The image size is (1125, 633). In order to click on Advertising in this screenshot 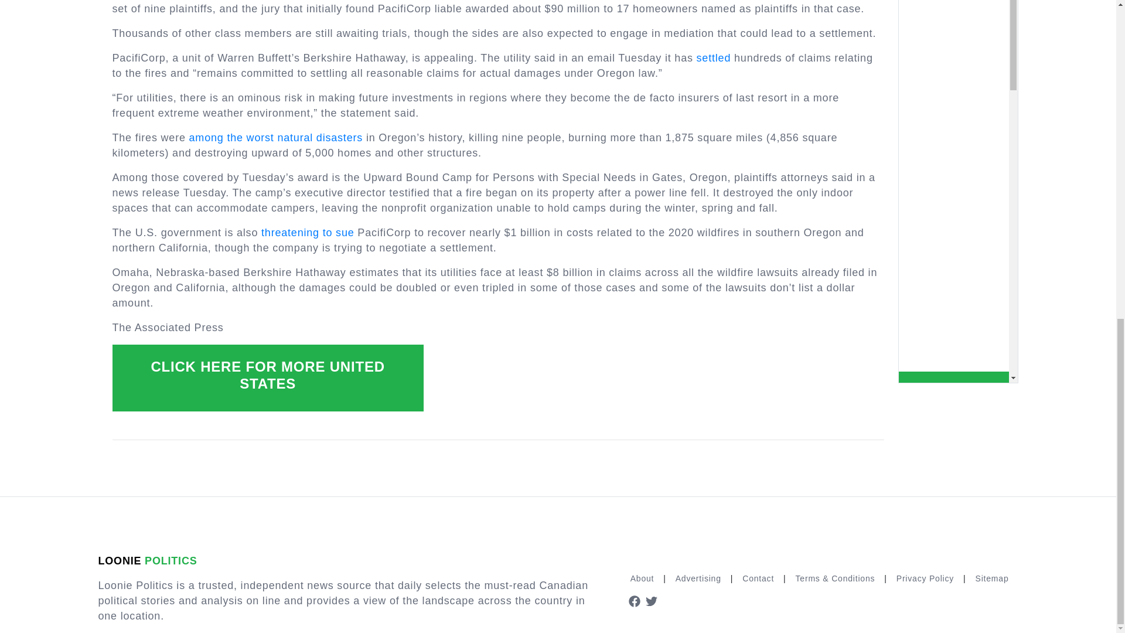, I will do `click(698, 578)`.